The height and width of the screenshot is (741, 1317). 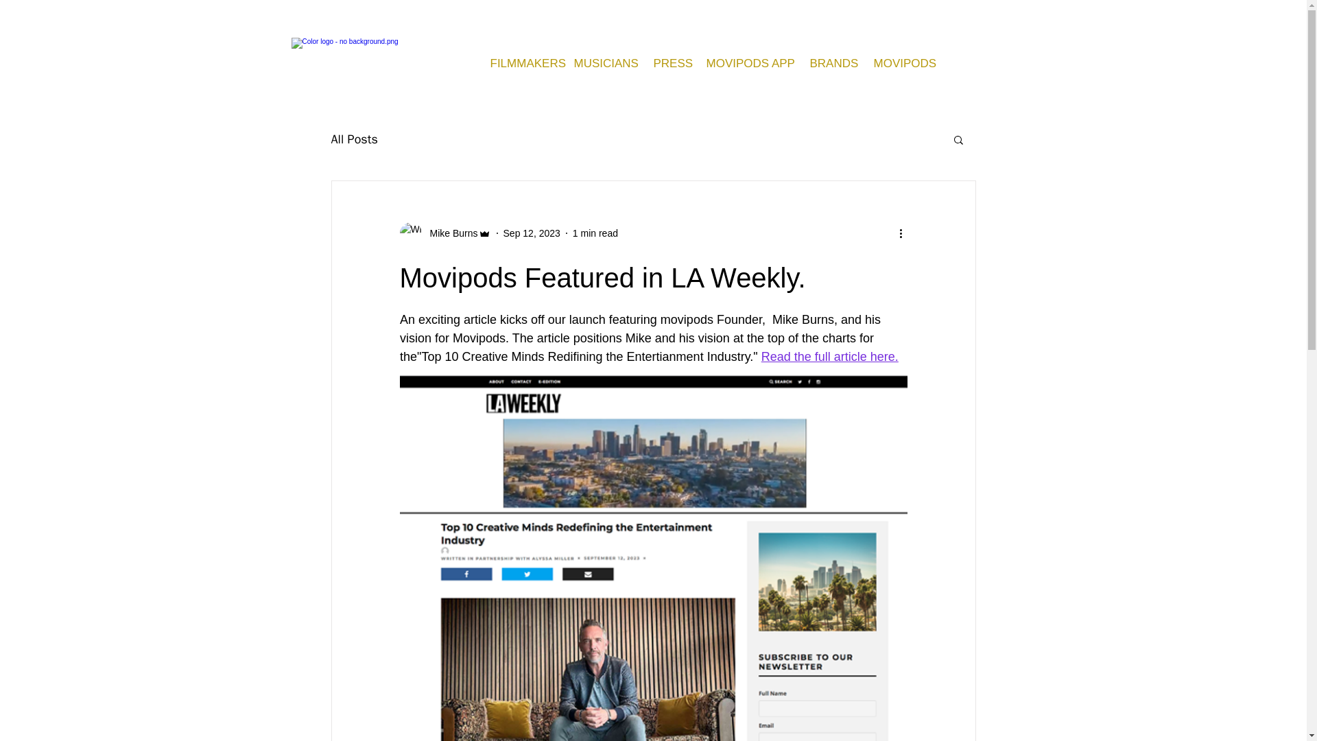 I want to click on 1 min read, so click(x=595, y=233).